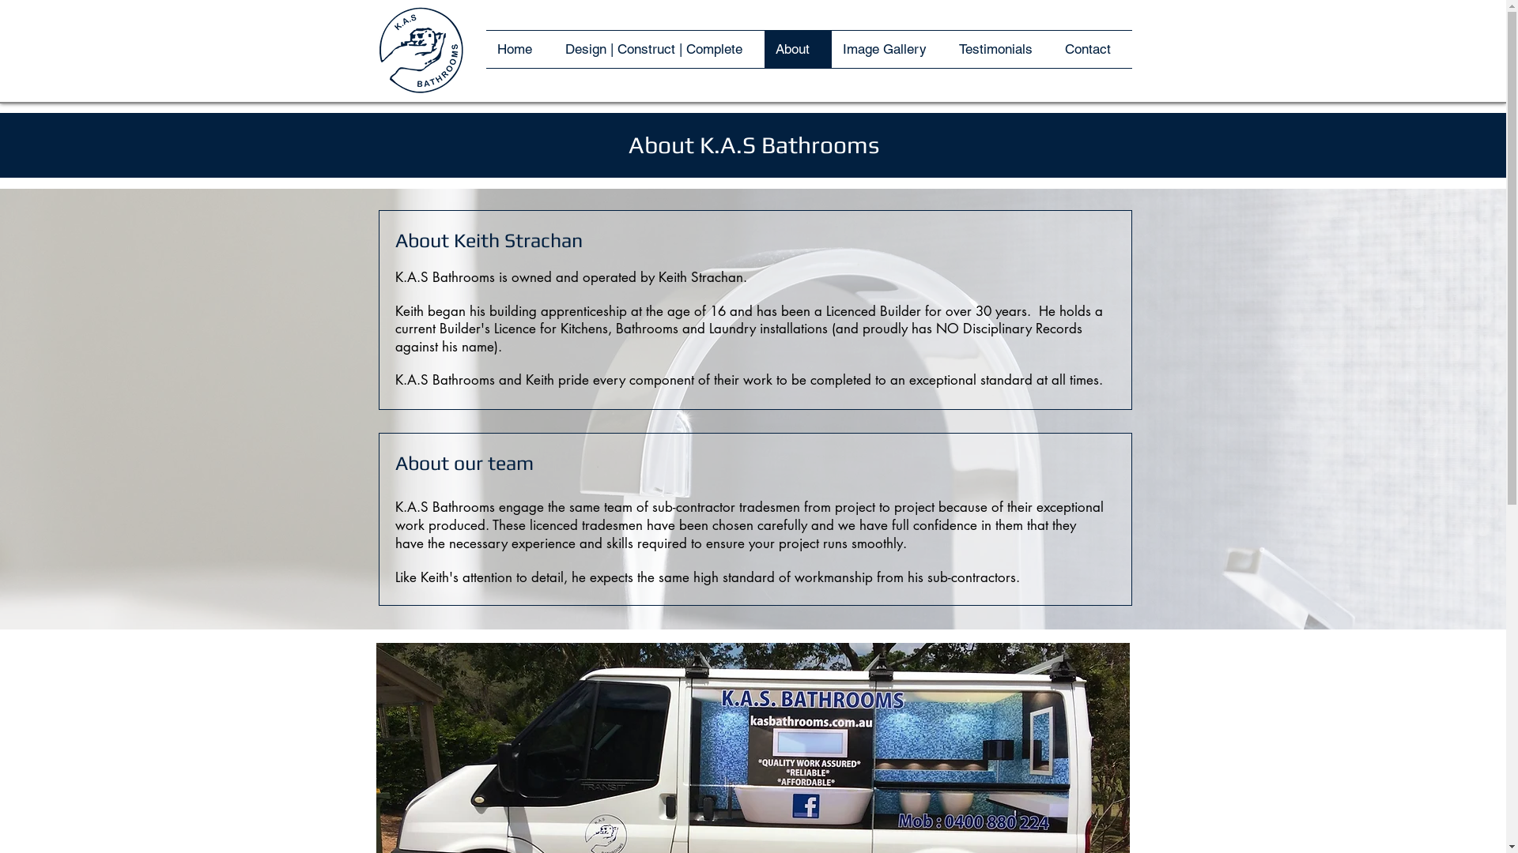 The width and height of the screenshot is (1518, 853). What do you see at coordinates (1000, 49) in the screenshot?
I see `Testimonials` at bounding box center [1000, 49].